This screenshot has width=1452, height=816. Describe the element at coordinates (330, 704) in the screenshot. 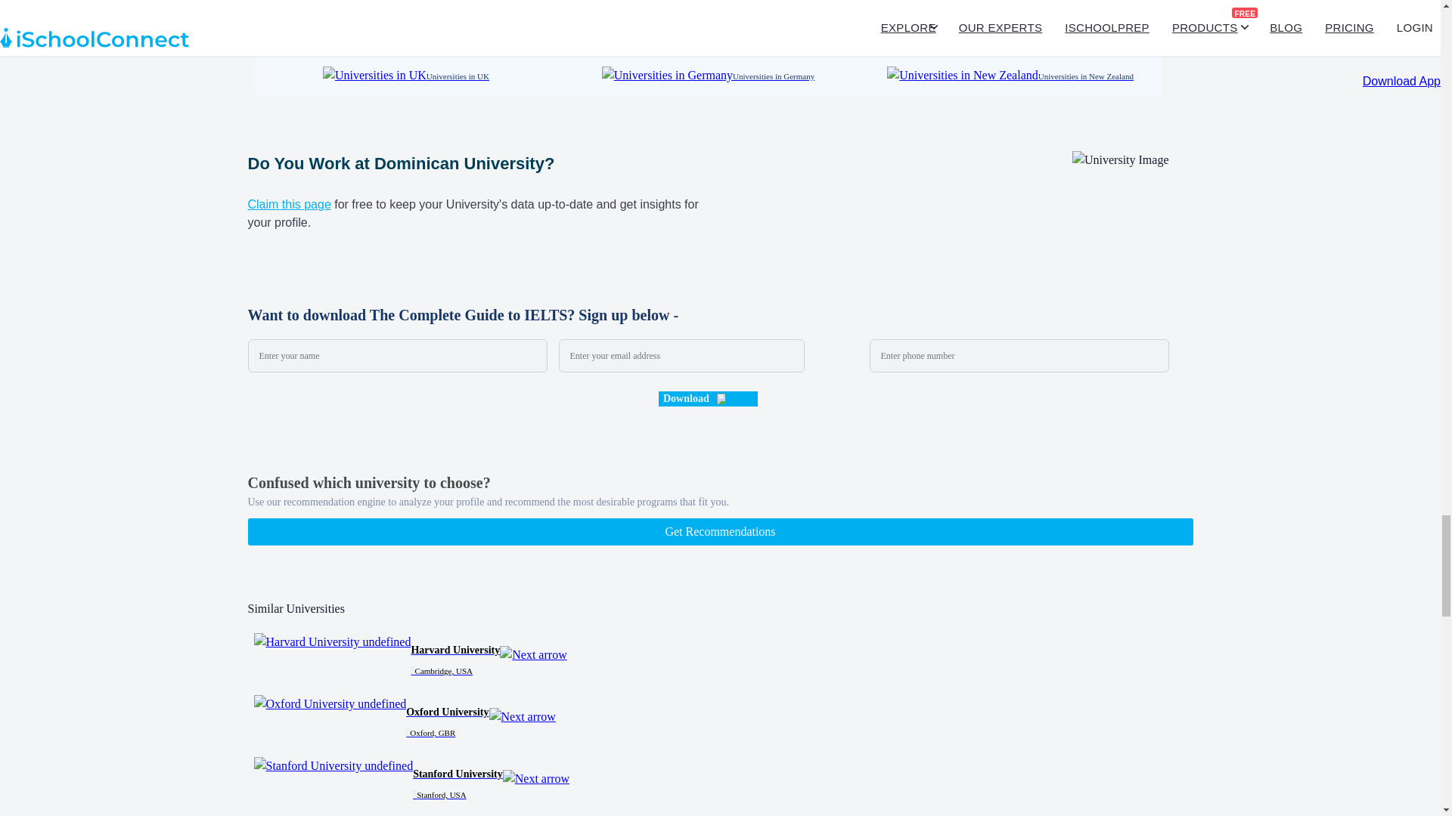

I see `Oxford University` at that location.